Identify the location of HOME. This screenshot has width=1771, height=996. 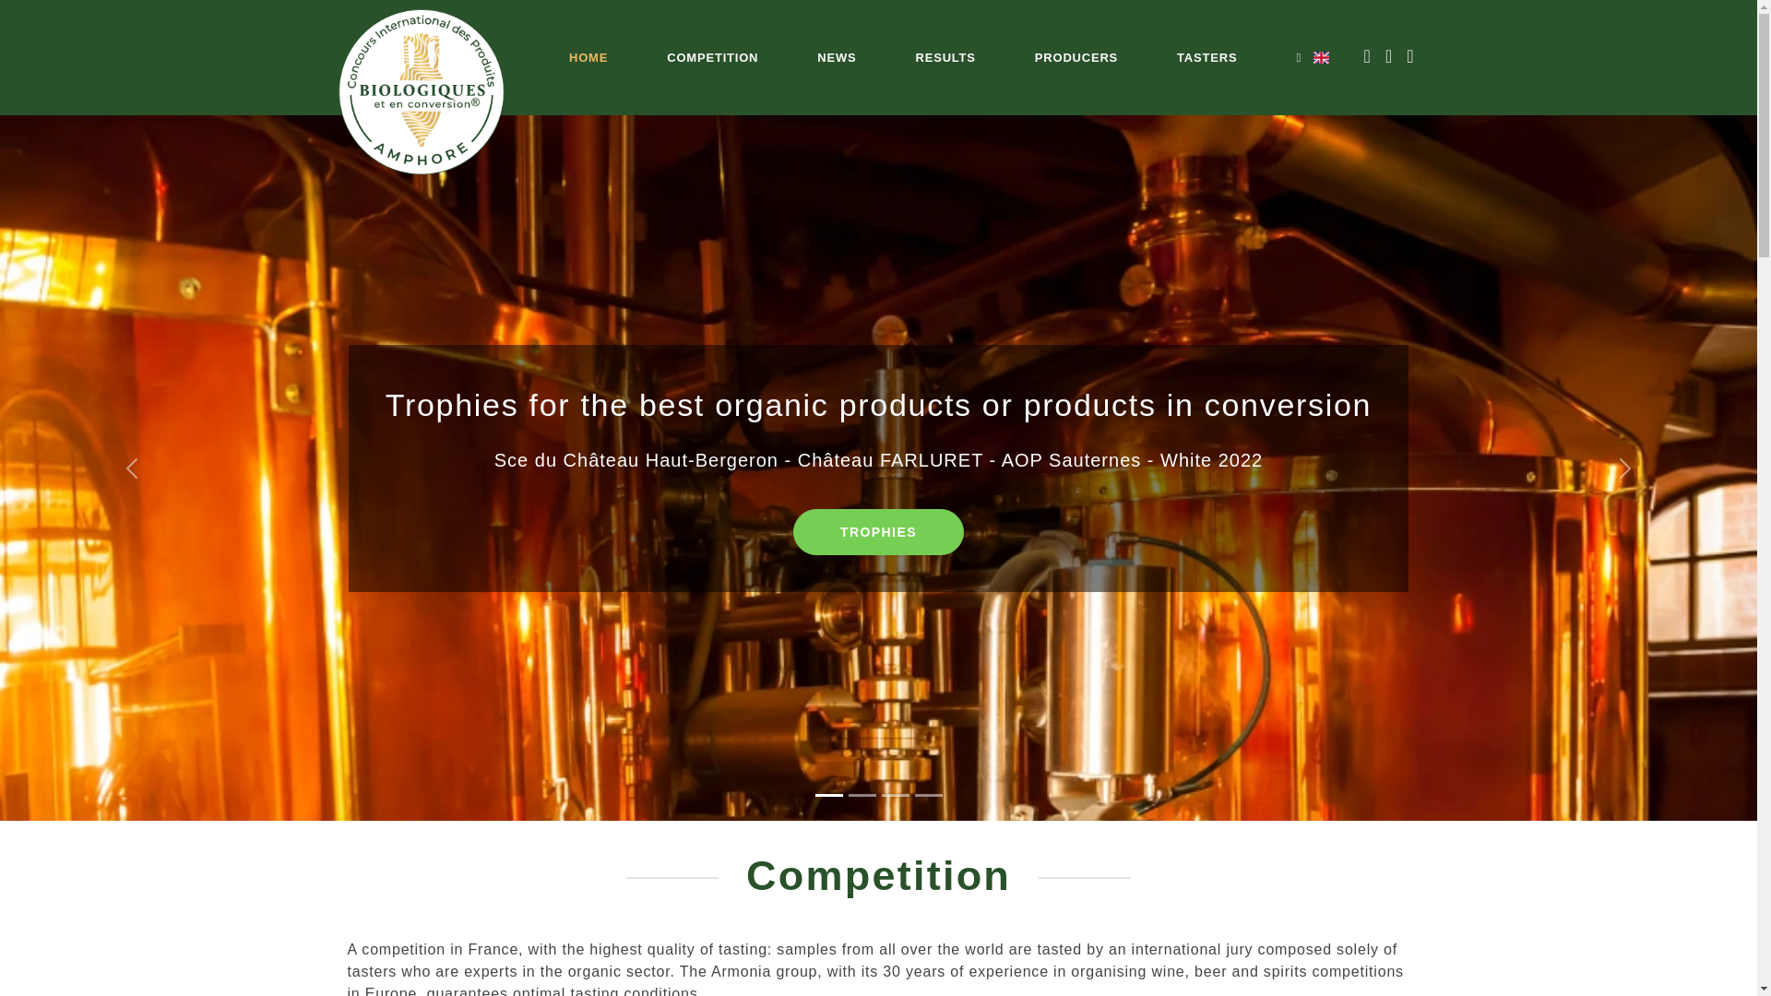
(588, 58).